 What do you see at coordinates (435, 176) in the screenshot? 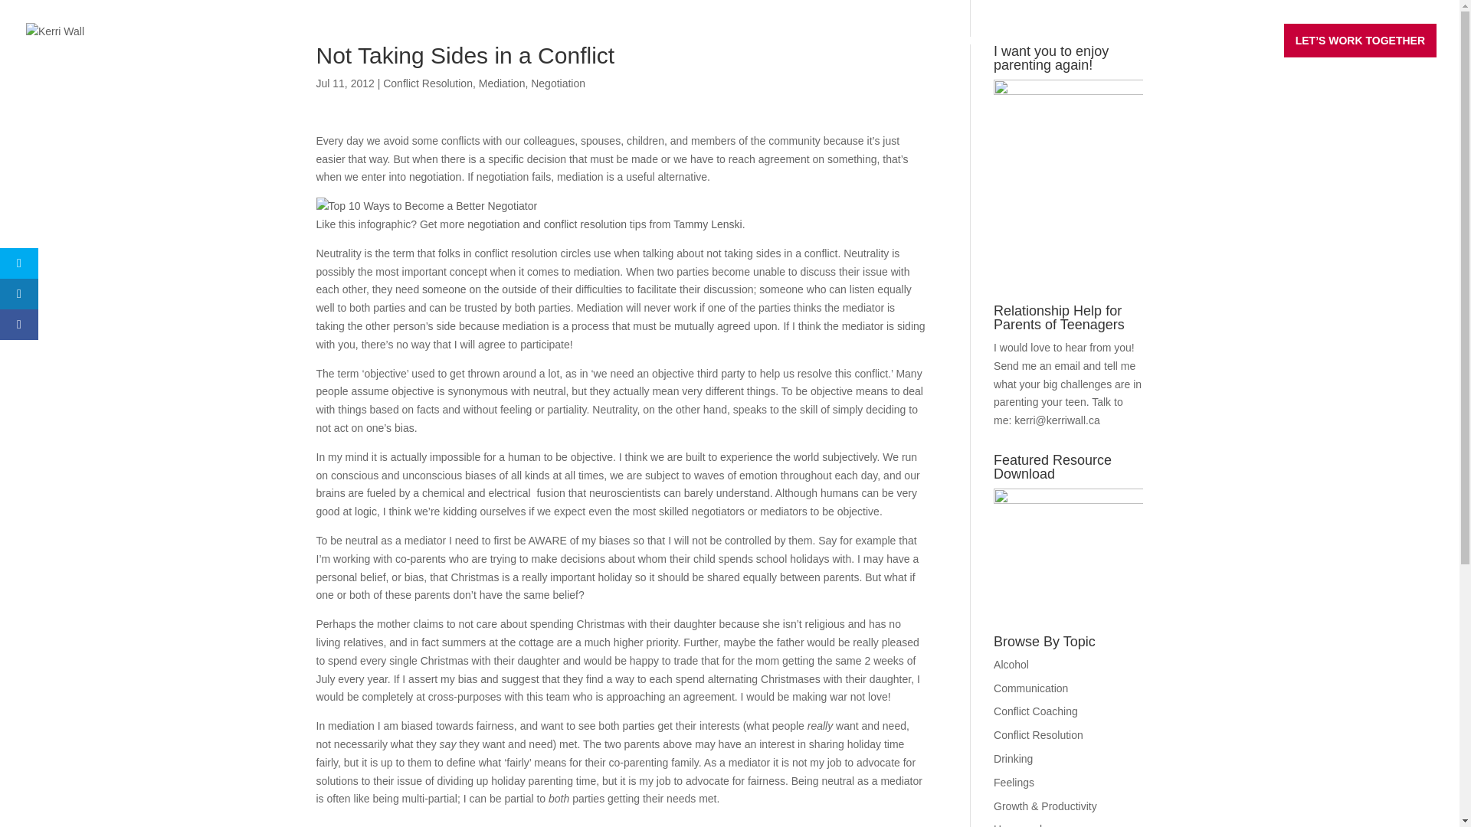
I see `negotiation` at bounding box center [435, 176].